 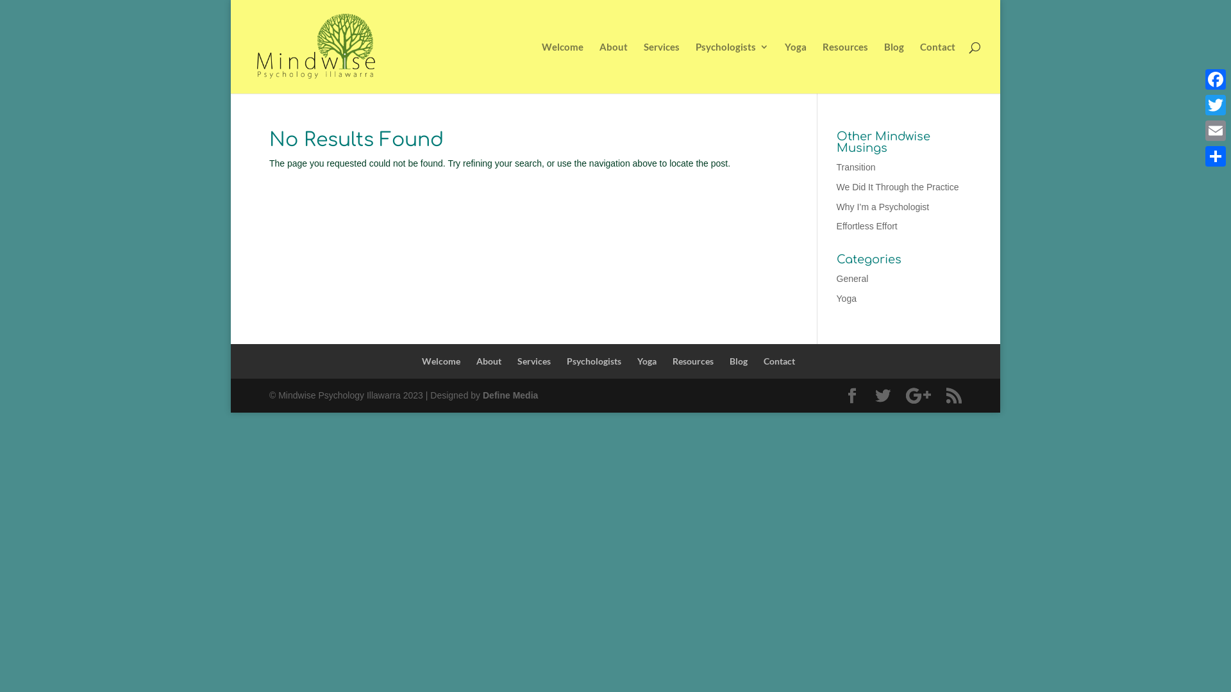 What do you see at coordinates (662, 68) in the screenshot?
I see `Services` at bounding box center [662, 68].